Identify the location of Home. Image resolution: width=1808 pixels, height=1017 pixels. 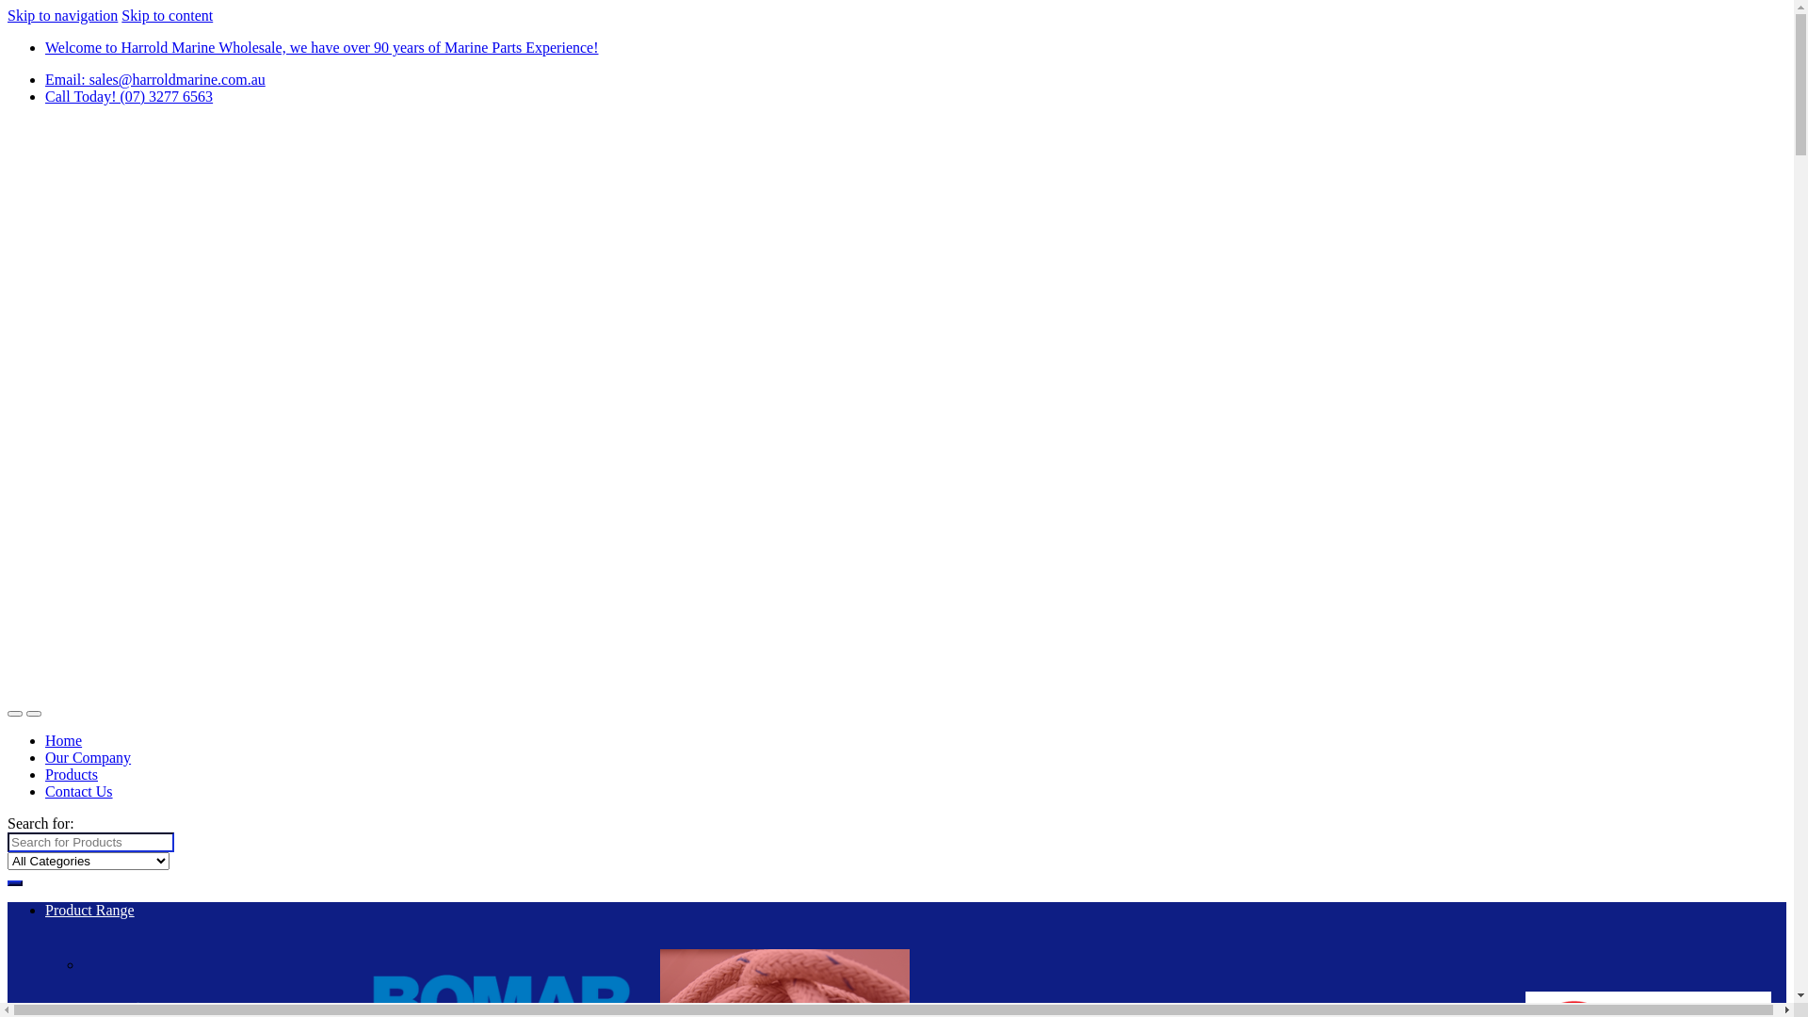
(64, 740).